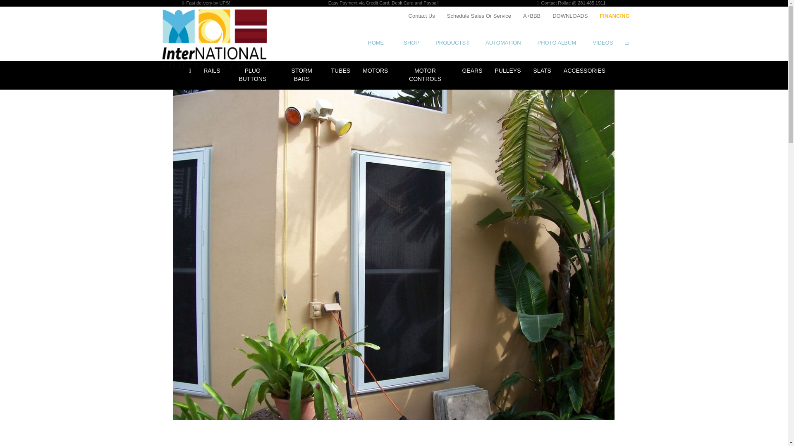  Describe the element at coordinates (603, 43) in the screenshot. I see `VIDEOS` at that location.